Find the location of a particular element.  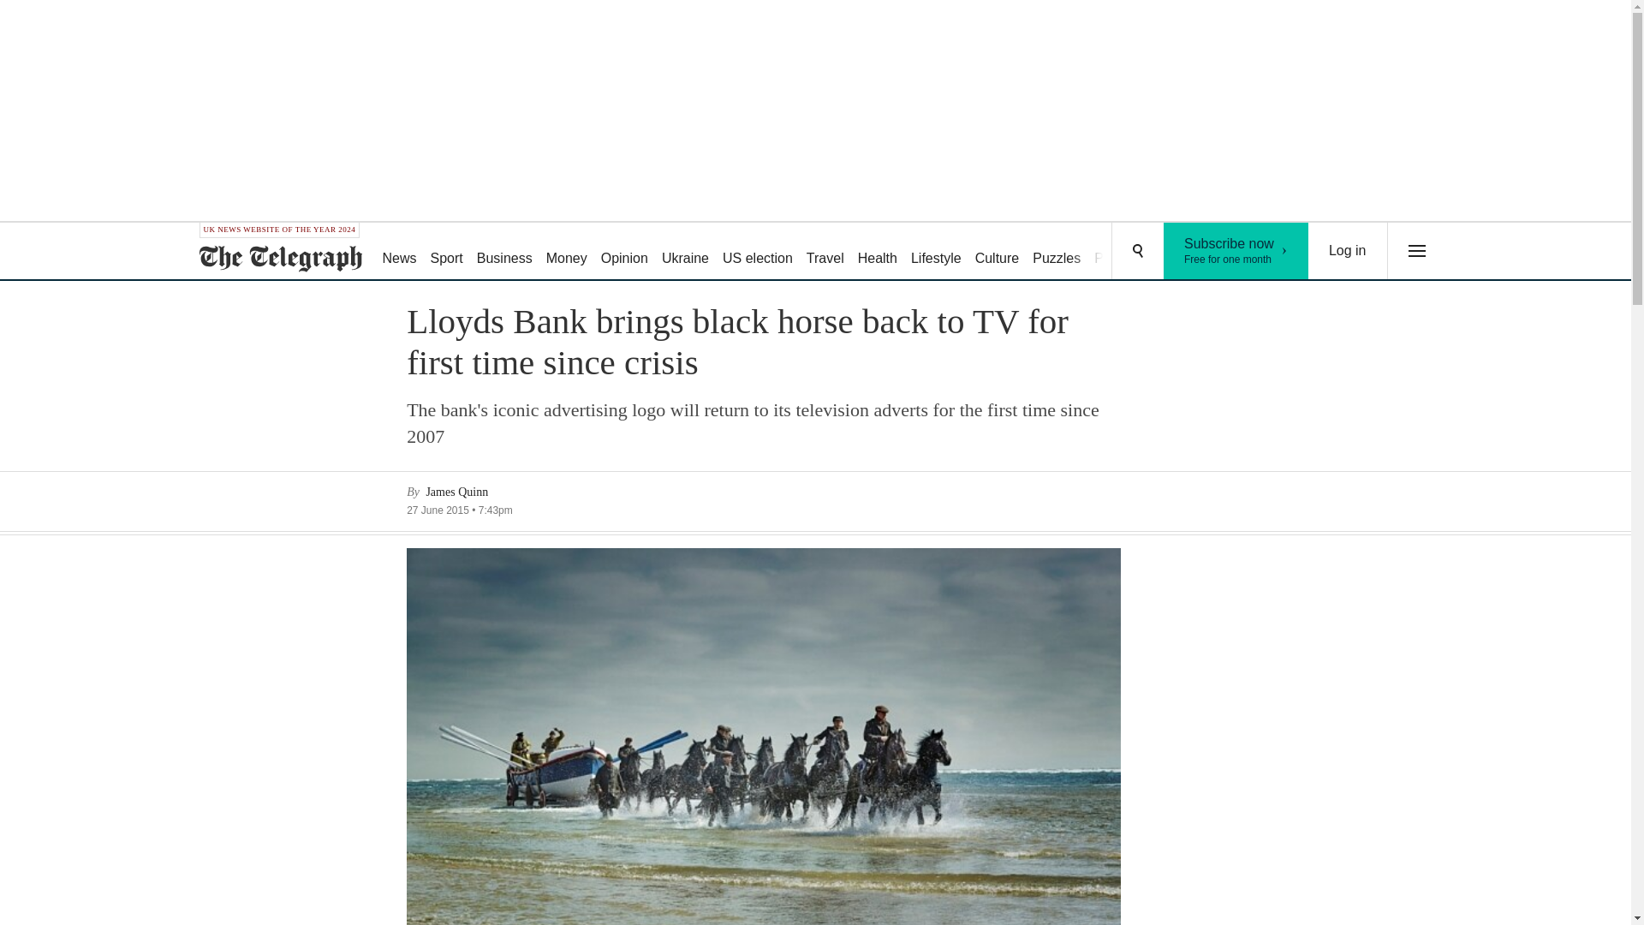

Business is located at coordinates (997, 252).